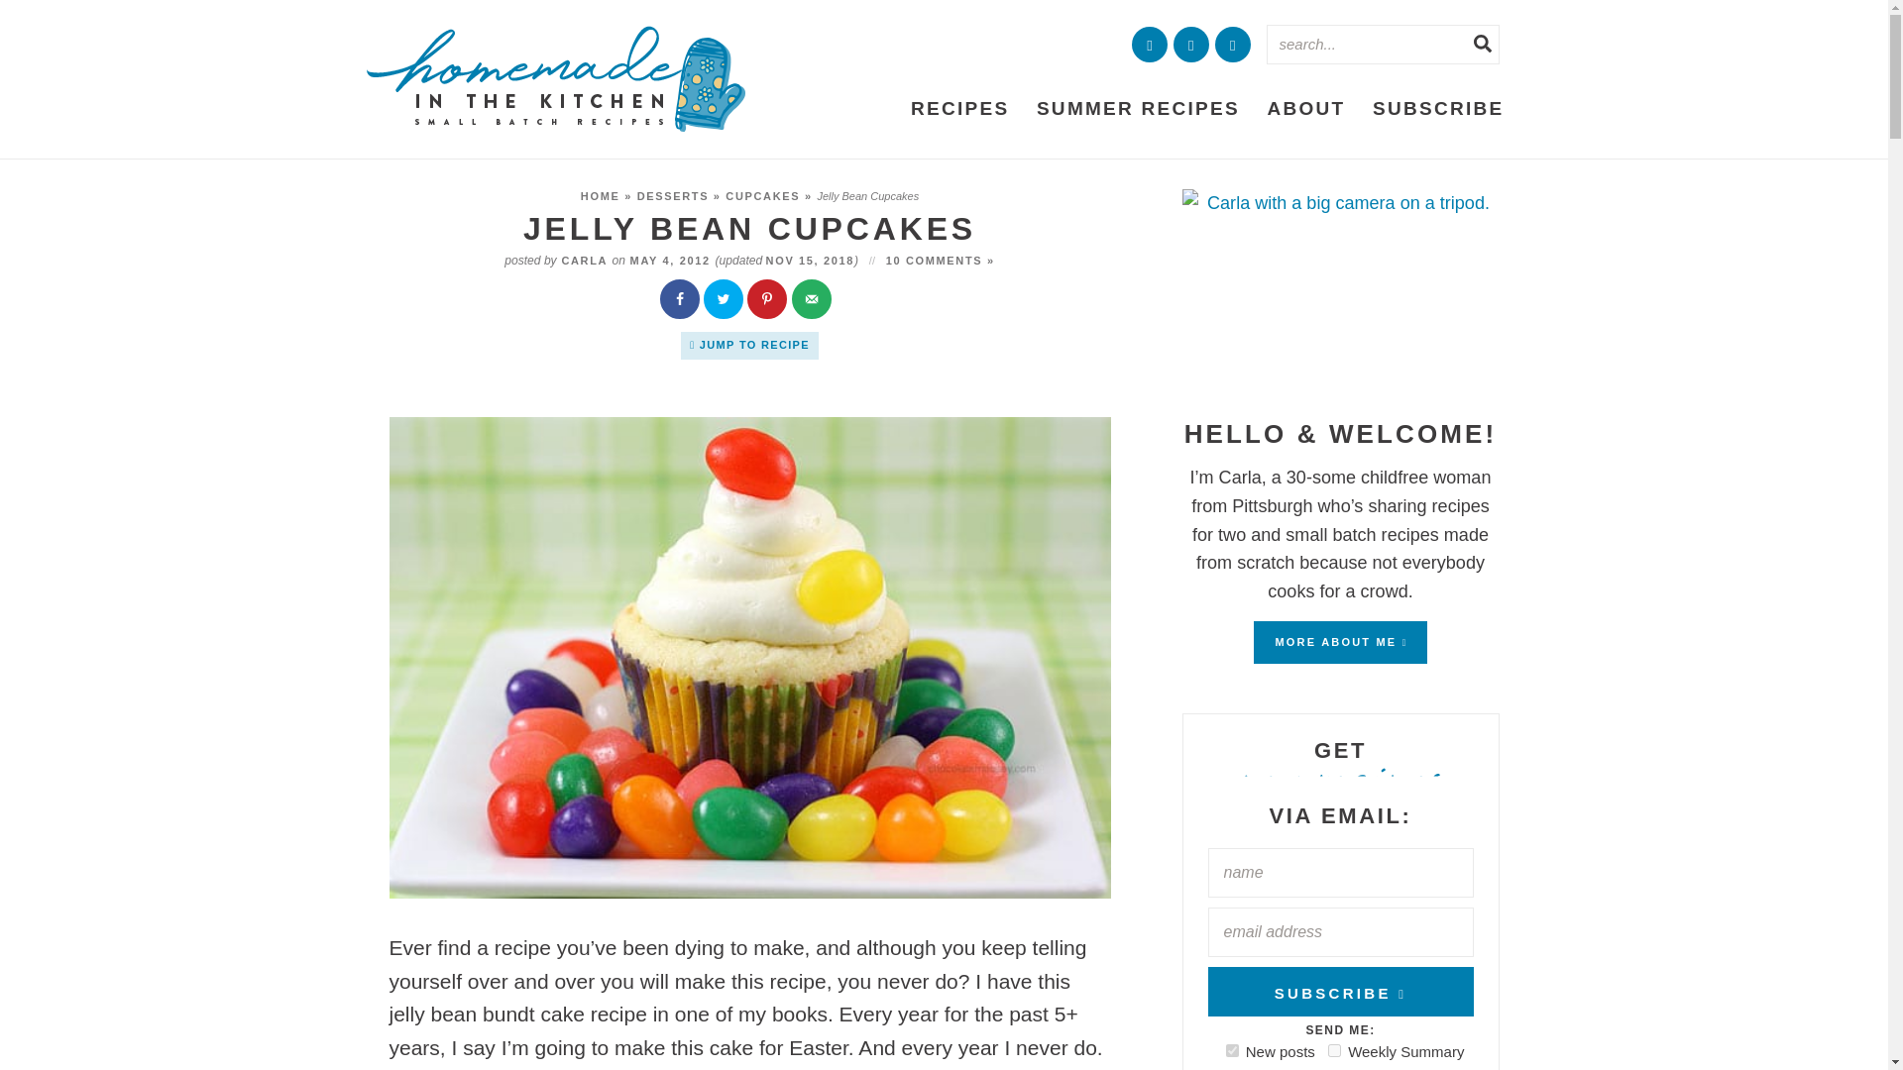 The image size is (1903, 1070). Describe the element at coordinates (1340, 294) in the screenshot. I see `More About Me` at that location.